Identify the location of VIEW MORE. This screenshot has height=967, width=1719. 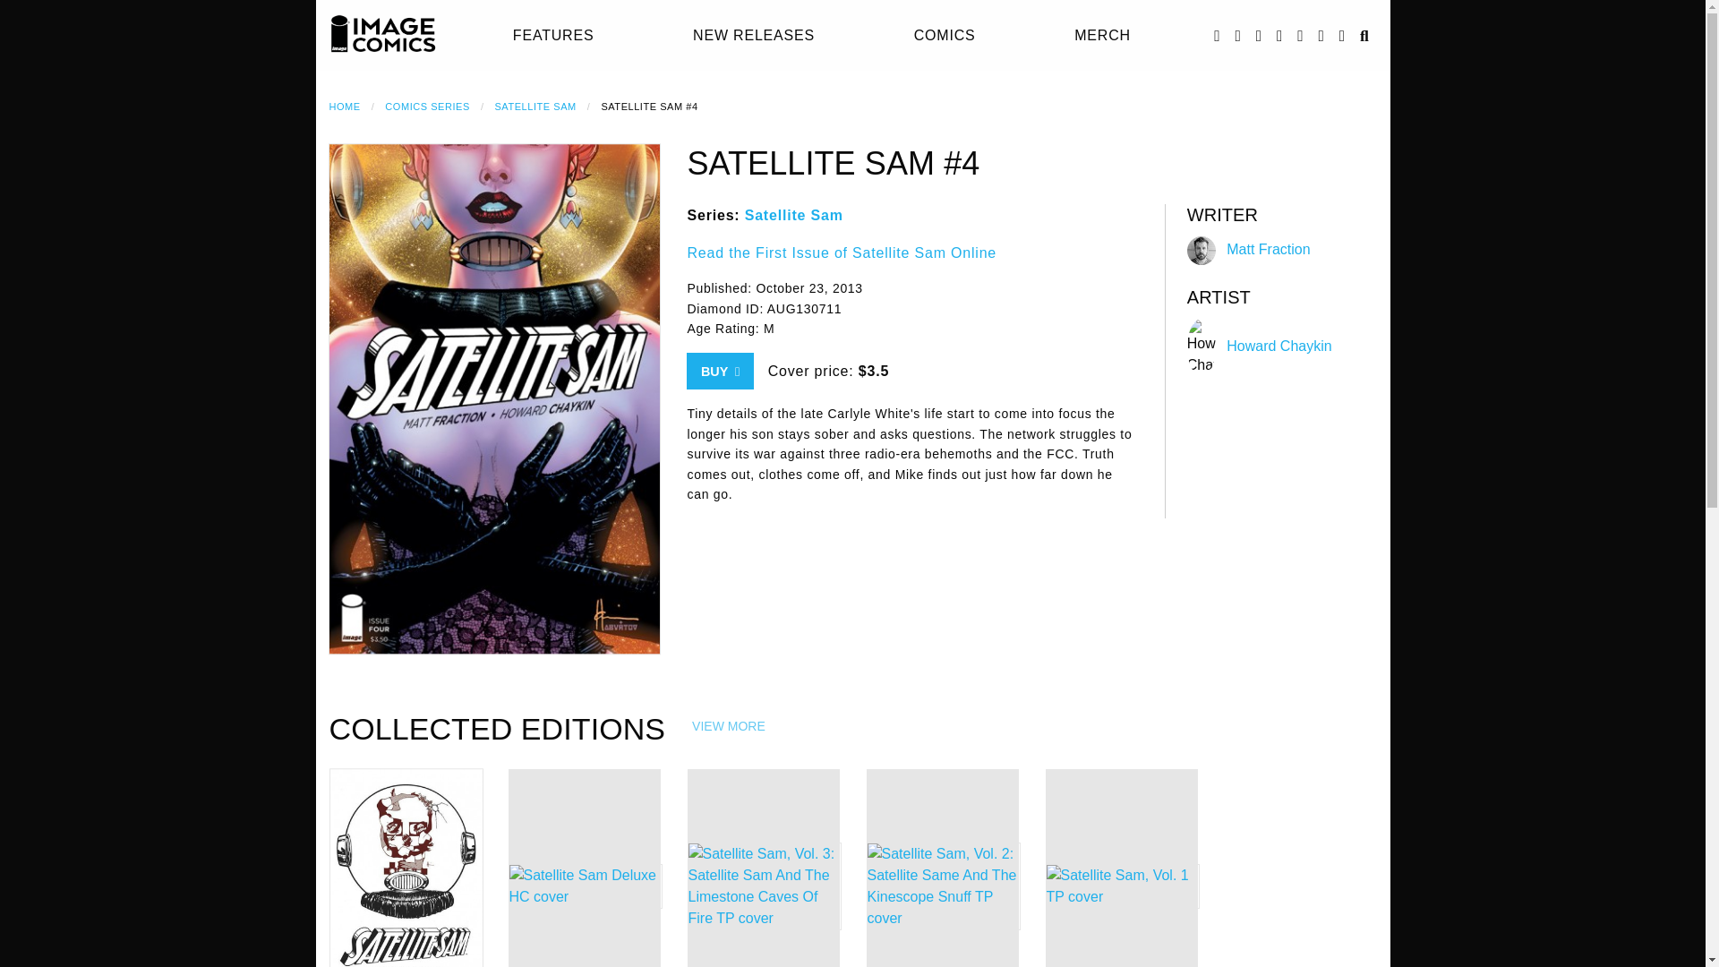
(729, 726).